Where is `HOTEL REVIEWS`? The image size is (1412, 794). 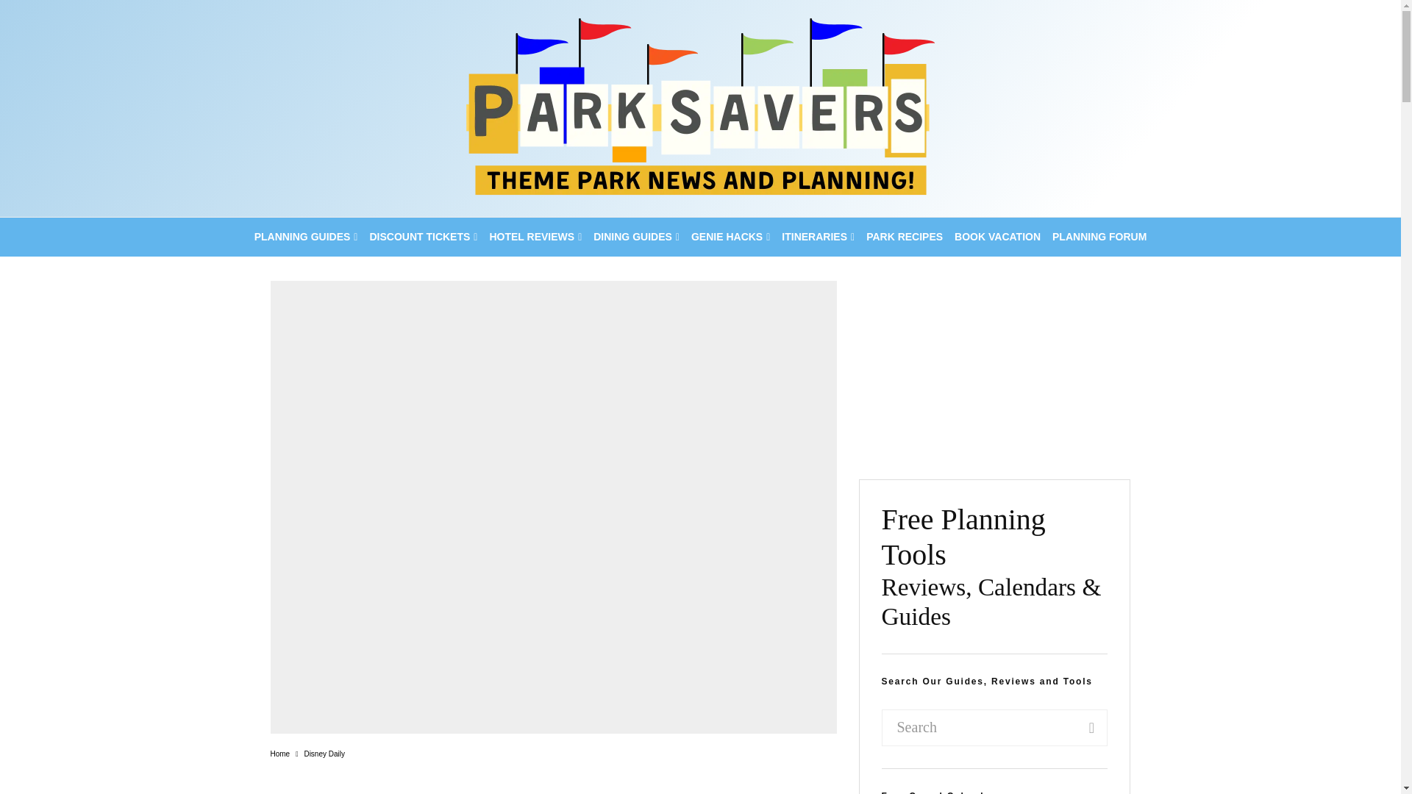 HOTEL REVIEWS is located at coordinates (535, 237).